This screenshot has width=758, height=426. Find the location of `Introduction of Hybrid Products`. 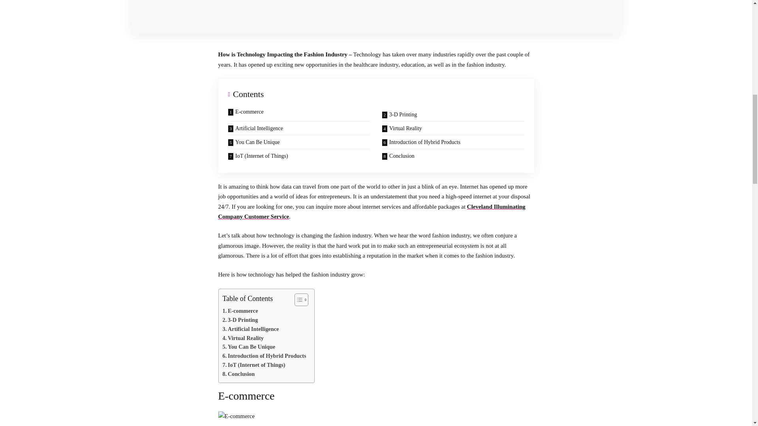

Introduction of Hybrid Products is located at coordinates (265, 356).